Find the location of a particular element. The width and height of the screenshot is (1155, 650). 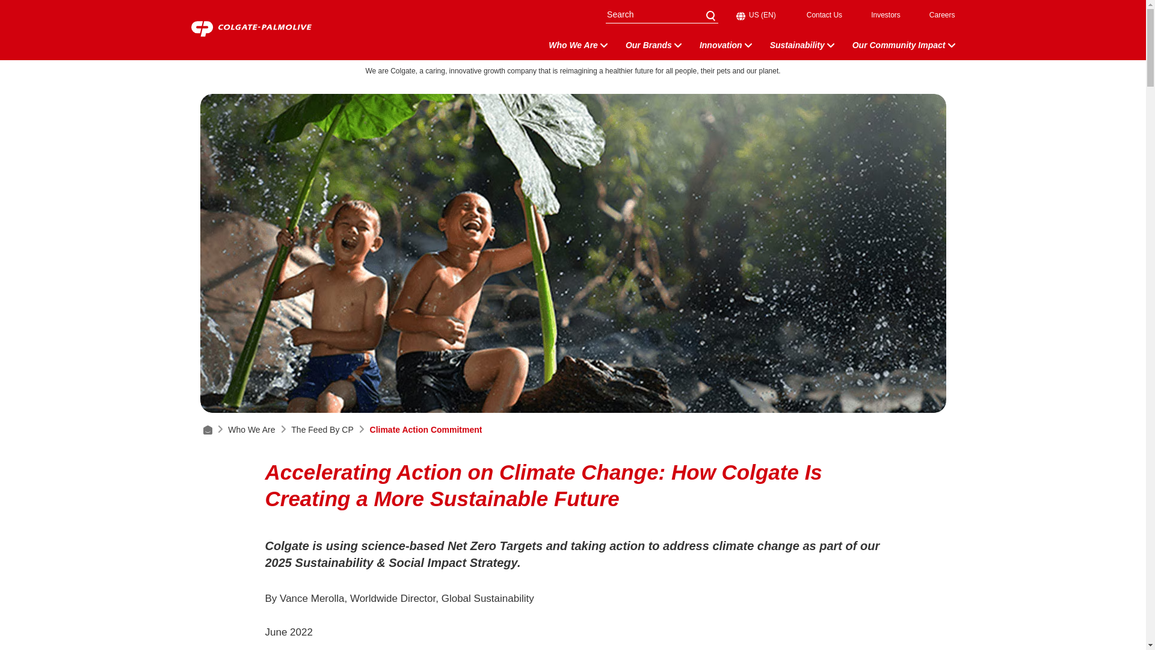

investors is located at coordinates (881, 15).